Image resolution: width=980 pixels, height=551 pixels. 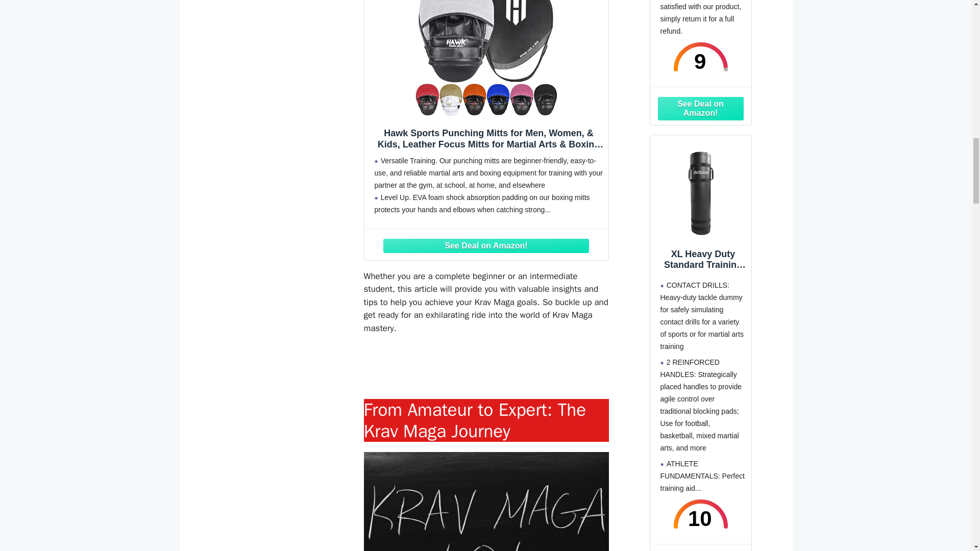 I want to click on 10, so click(x=700, y=513).